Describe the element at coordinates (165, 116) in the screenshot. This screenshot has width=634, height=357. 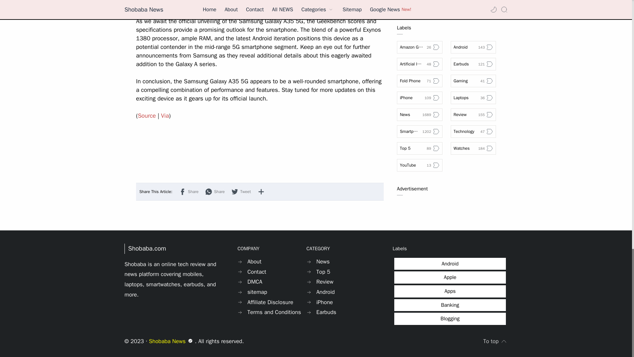
I see `Via` at that location.